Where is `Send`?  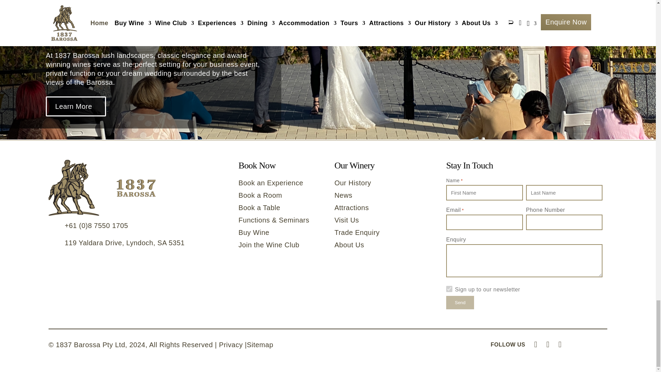 Send is located at coordinates (460, 302).